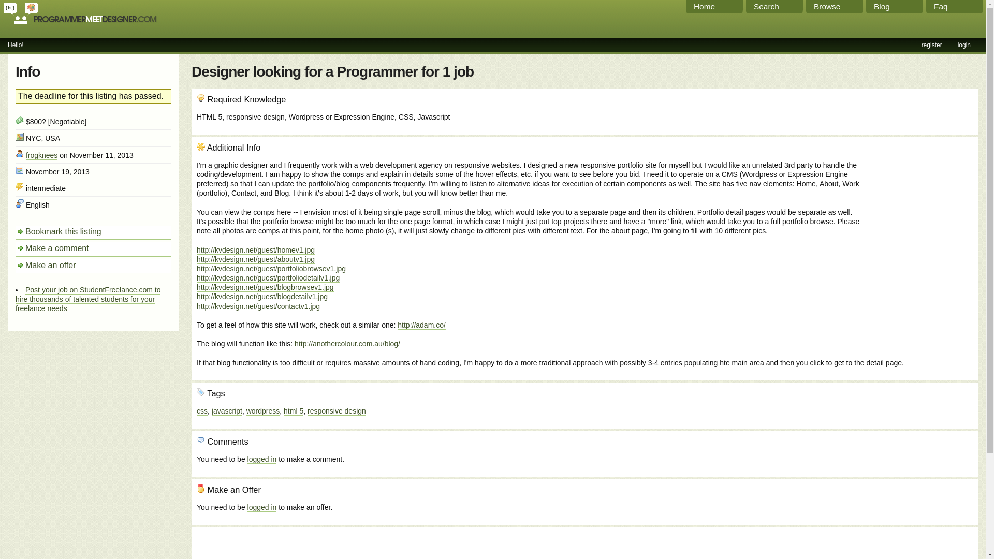 The height and width of the screenshot is (559, 994). I want to click on Blog, so click(895, 6).